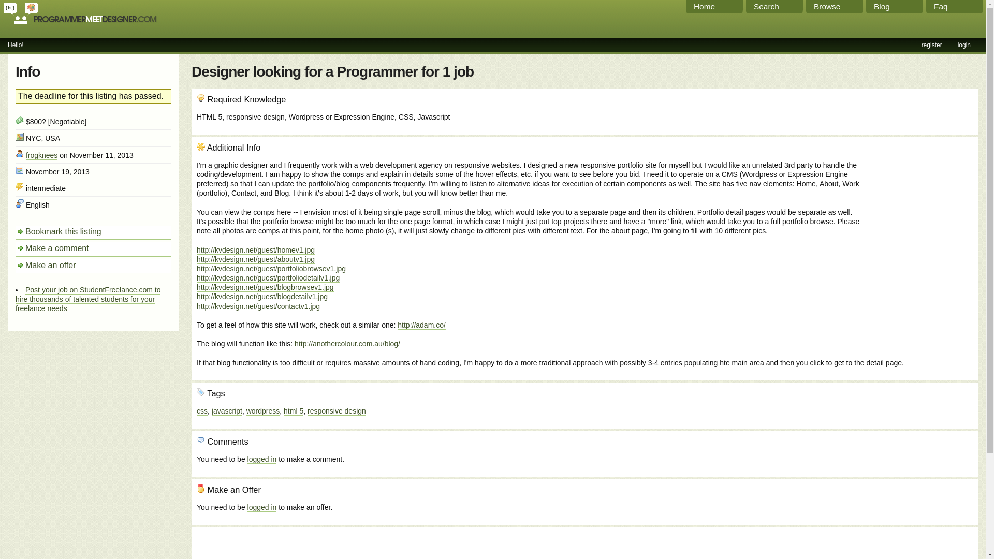 The height and width of the screenshot is (559, 994). I want to click on Blog, so click(895, 6).